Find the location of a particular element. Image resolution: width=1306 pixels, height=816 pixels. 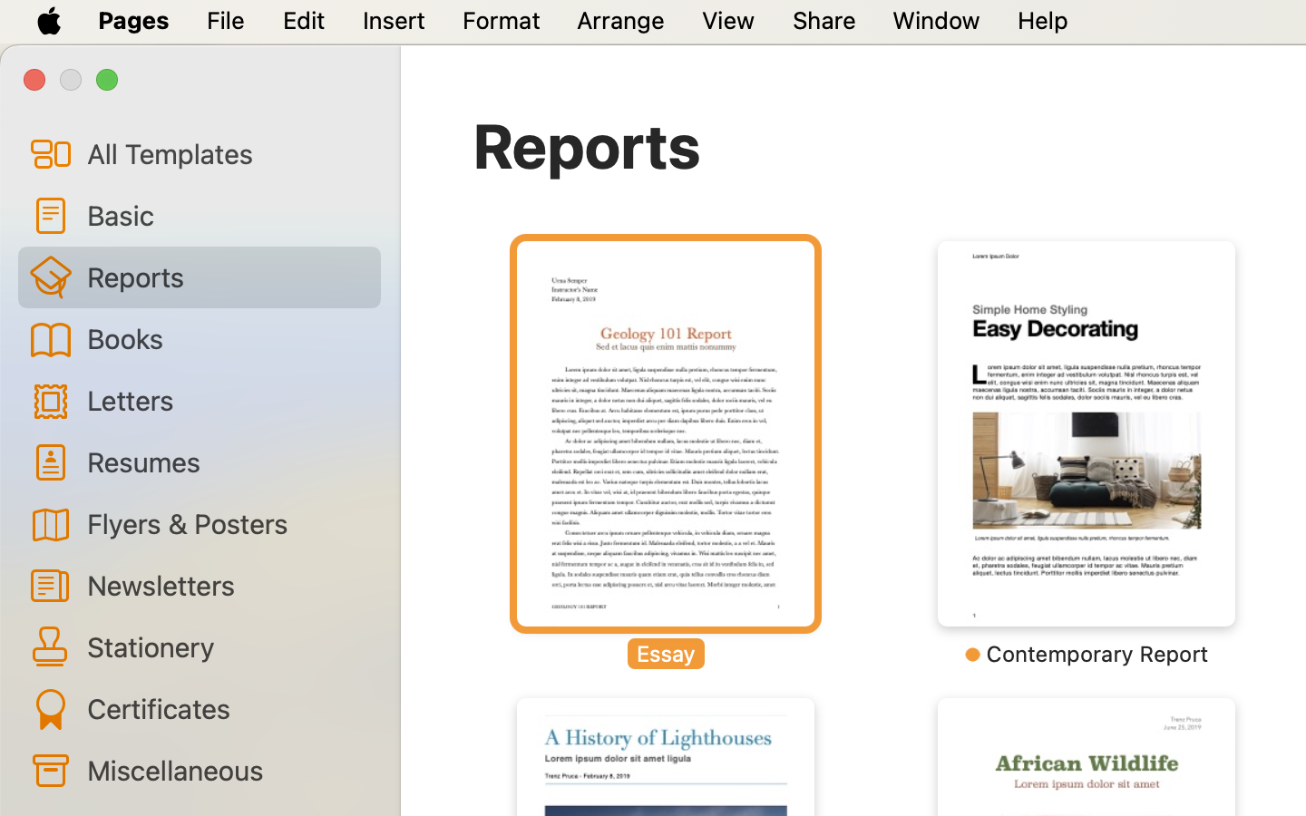

All Templates is located at coordinates (227, 153).